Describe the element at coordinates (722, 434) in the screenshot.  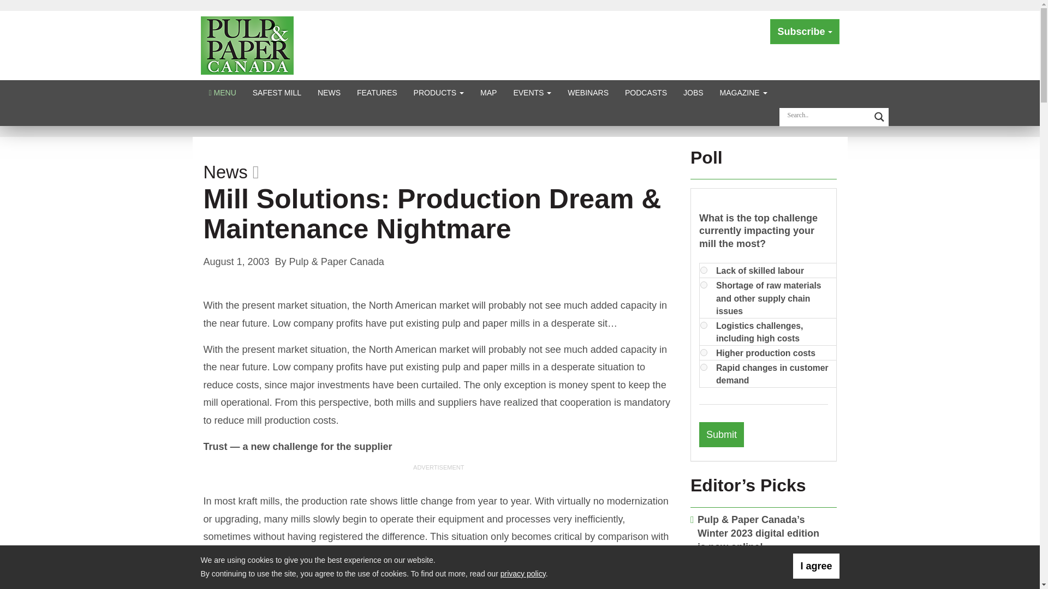
I see `Submit` at that location.